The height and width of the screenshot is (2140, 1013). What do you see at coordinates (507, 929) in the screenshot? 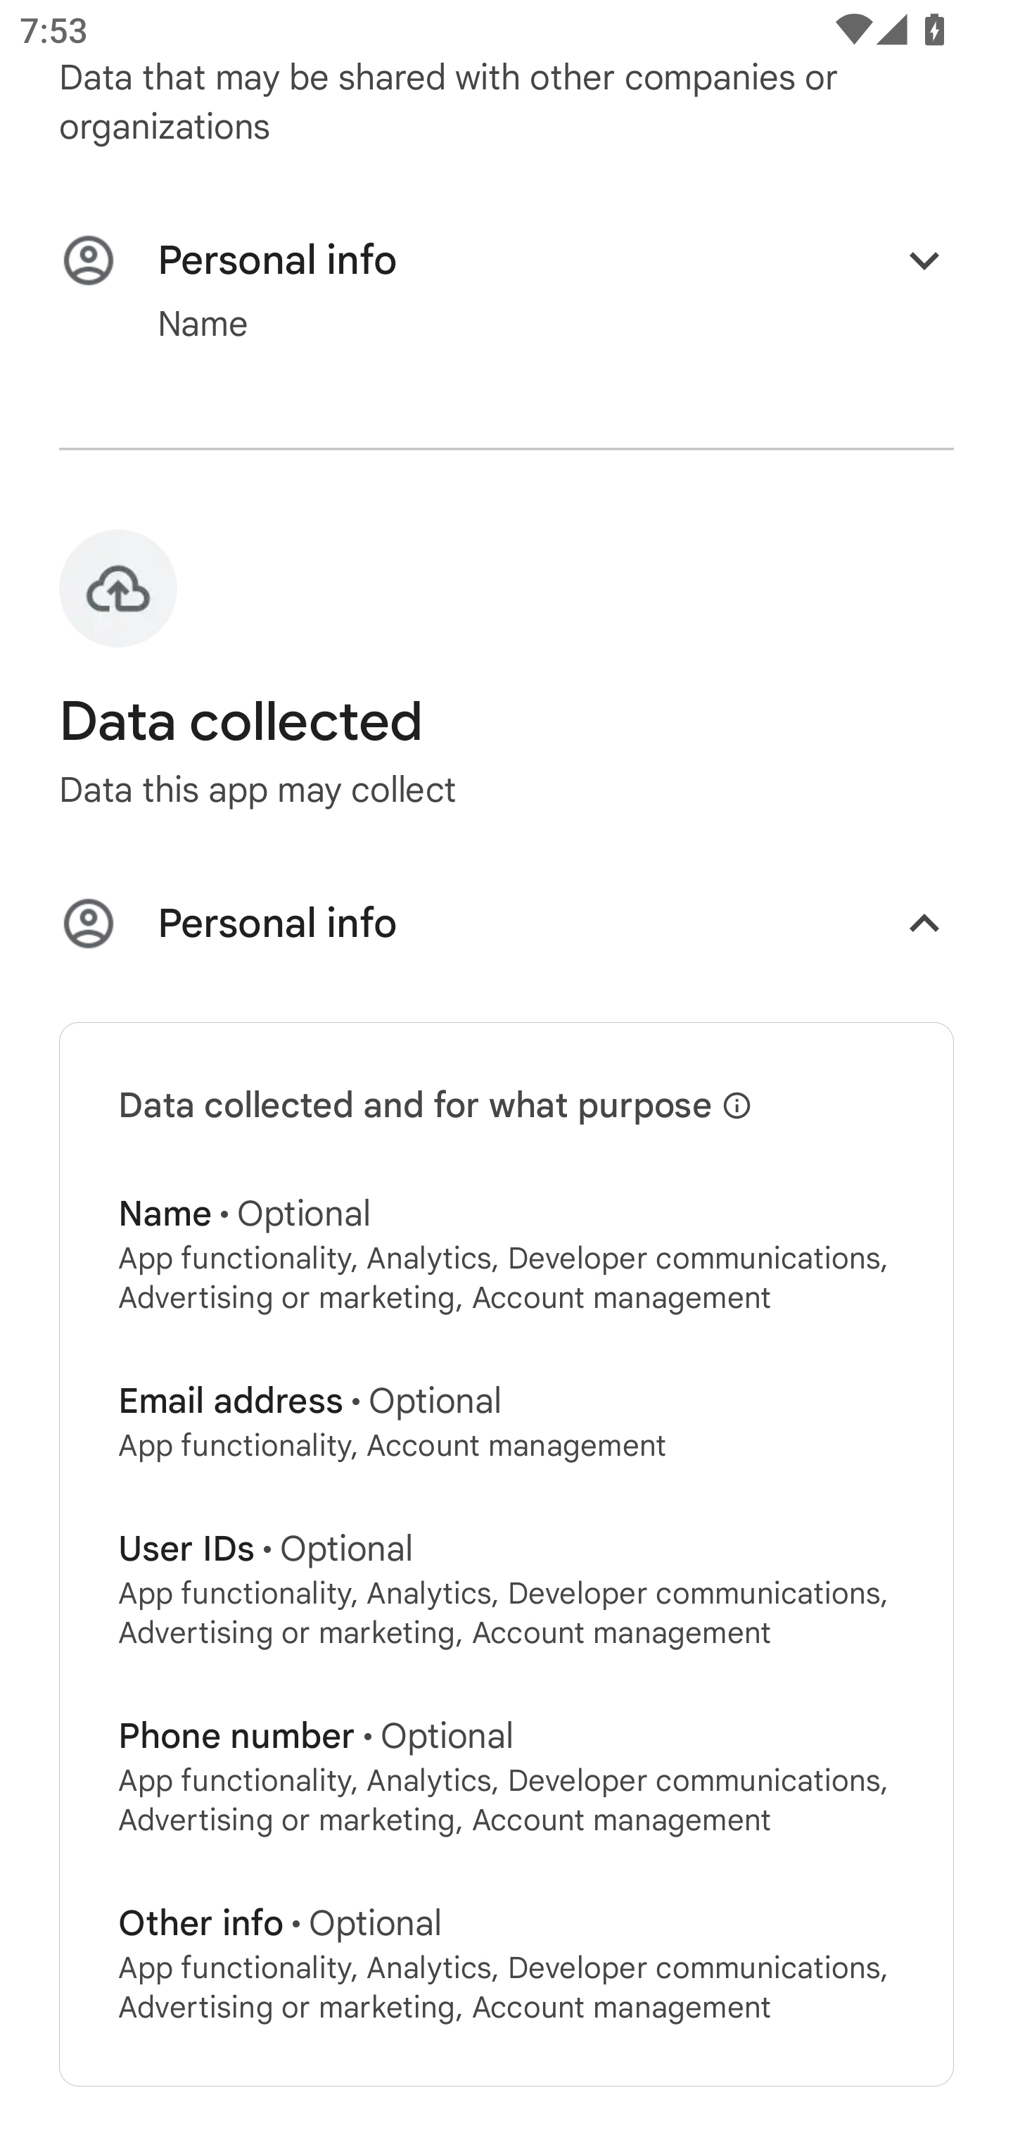
I see `heading Personal info Collapse button` at bounding box center [507, 929].